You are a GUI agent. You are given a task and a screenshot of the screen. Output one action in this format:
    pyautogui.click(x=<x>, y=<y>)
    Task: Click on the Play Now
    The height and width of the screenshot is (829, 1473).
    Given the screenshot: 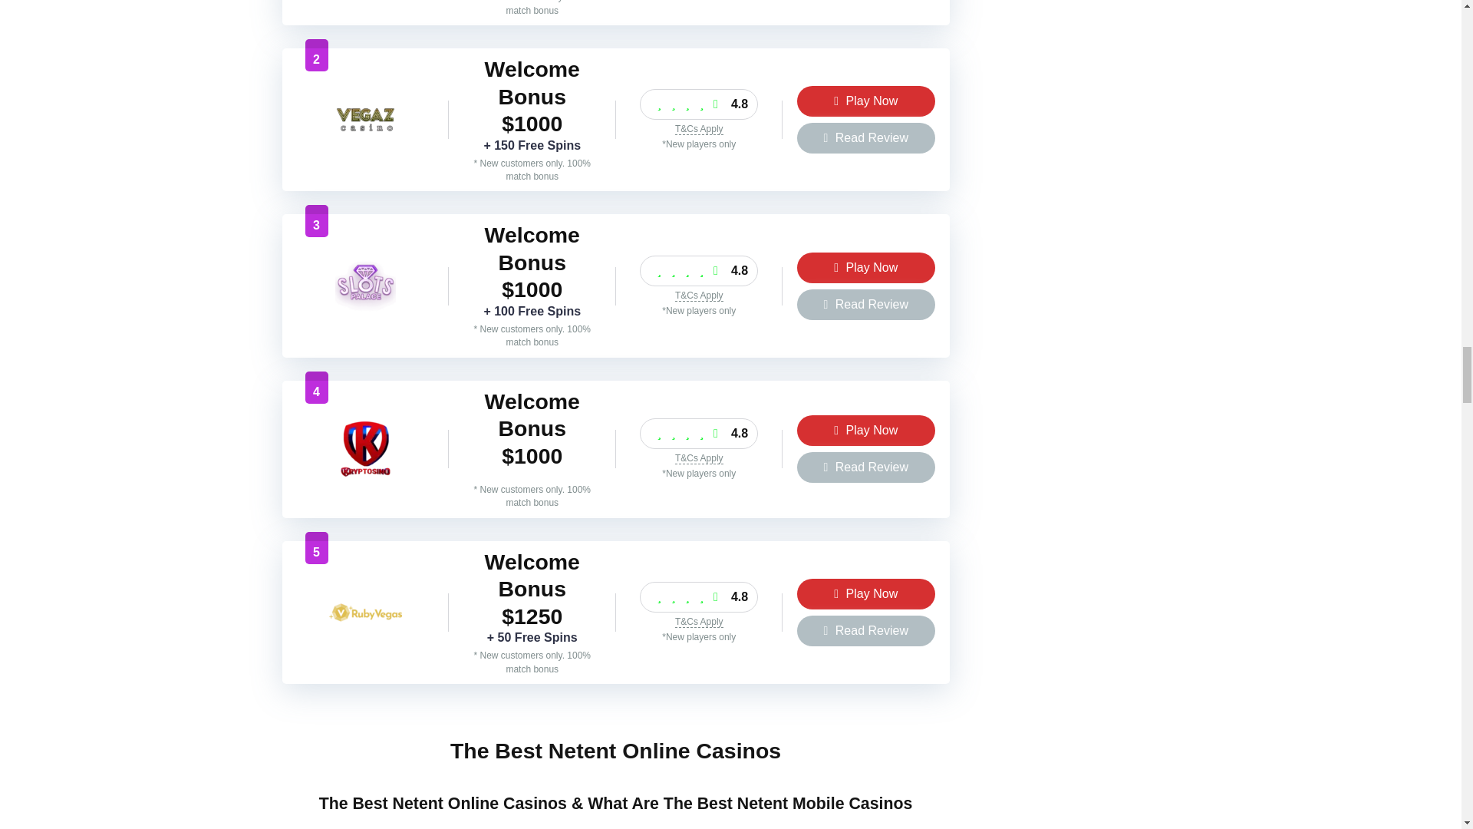 What is the action you would take?
    pyautogui.click(x=865, y=593)
    